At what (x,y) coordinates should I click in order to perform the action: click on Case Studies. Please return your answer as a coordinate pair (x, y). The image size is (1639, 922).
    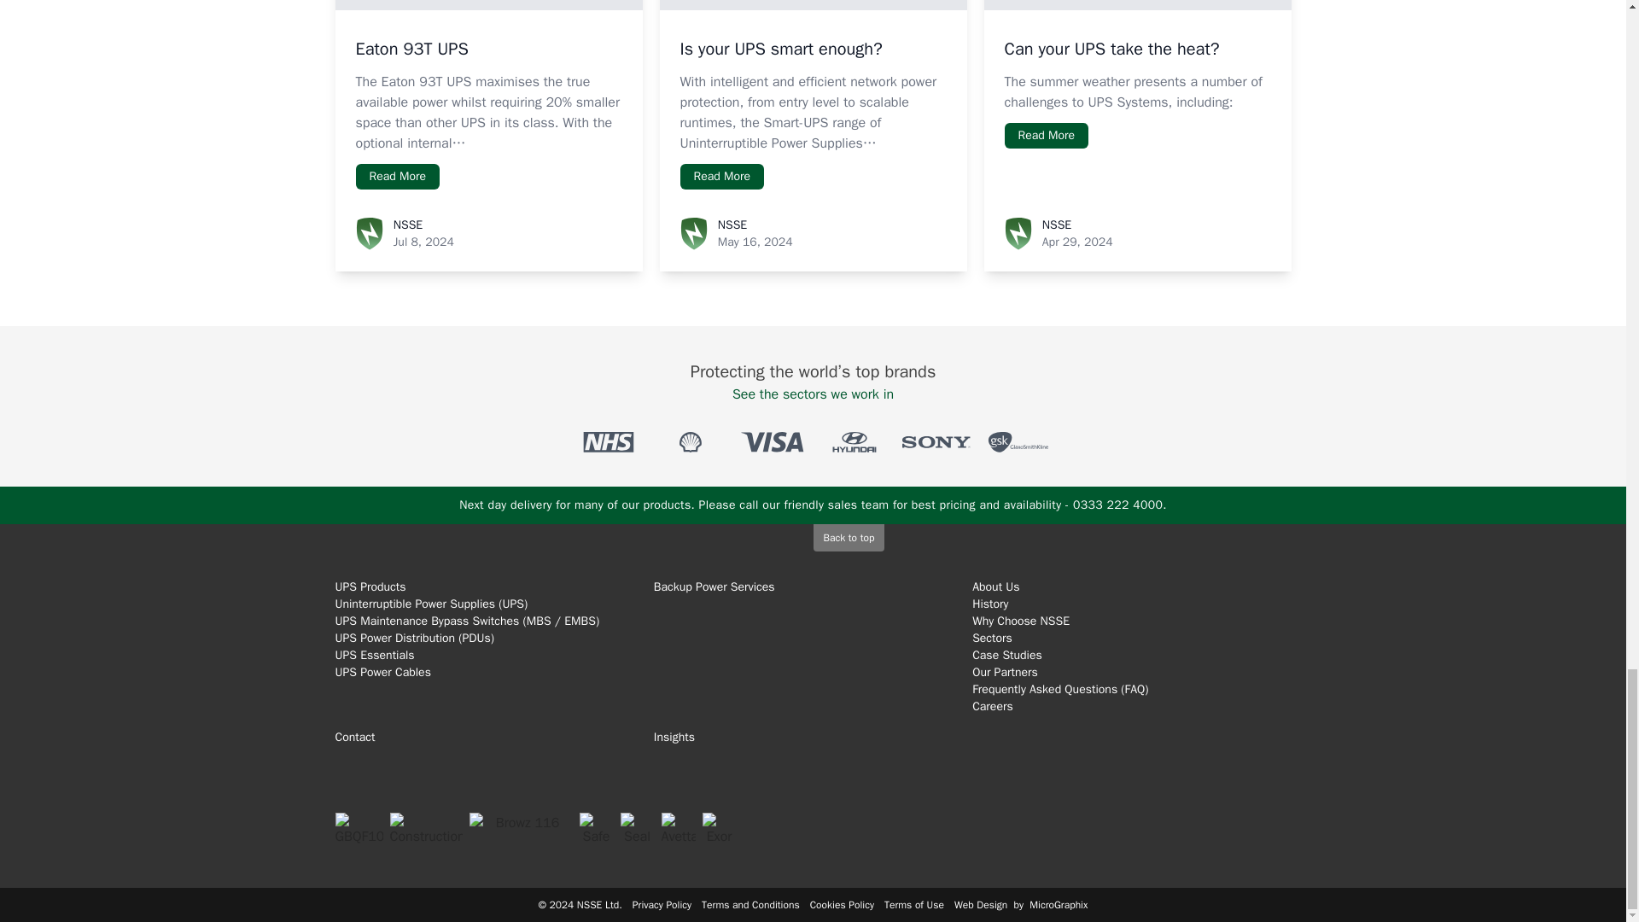
    Looking at the image, I should click on (1007, 656).